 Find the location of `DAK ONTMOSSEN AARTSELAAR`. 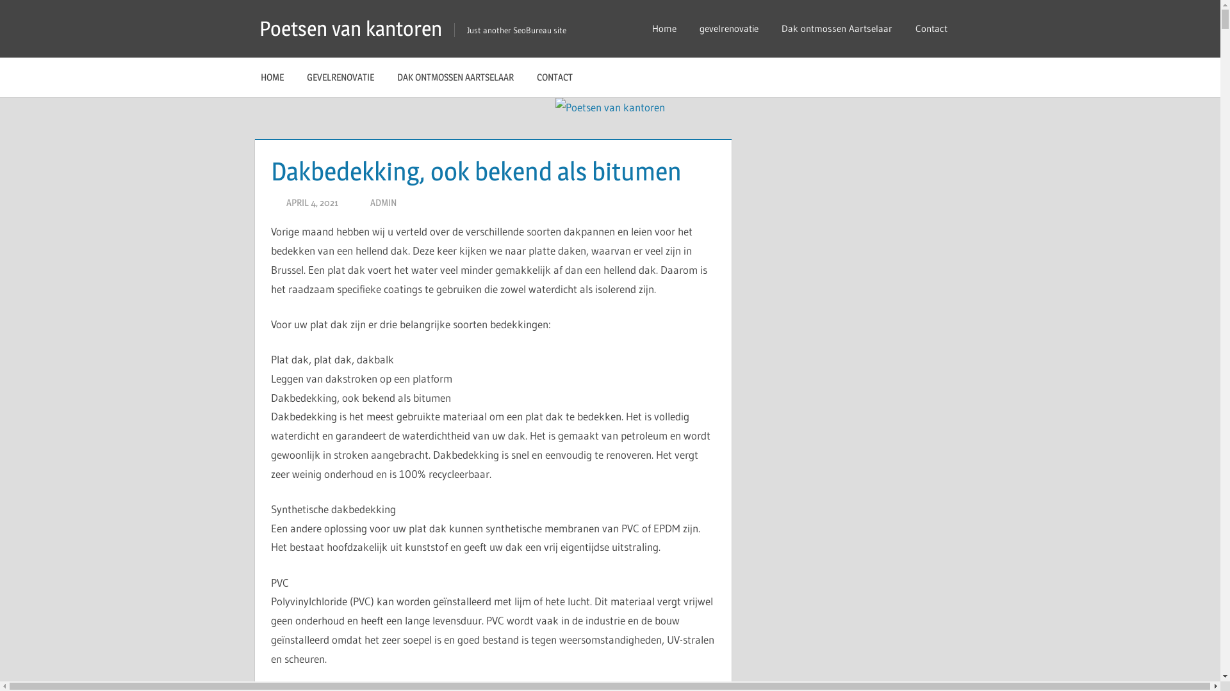

DAK ONTMOSSEN AARTSELAAR is located at coordinates (455, 77).